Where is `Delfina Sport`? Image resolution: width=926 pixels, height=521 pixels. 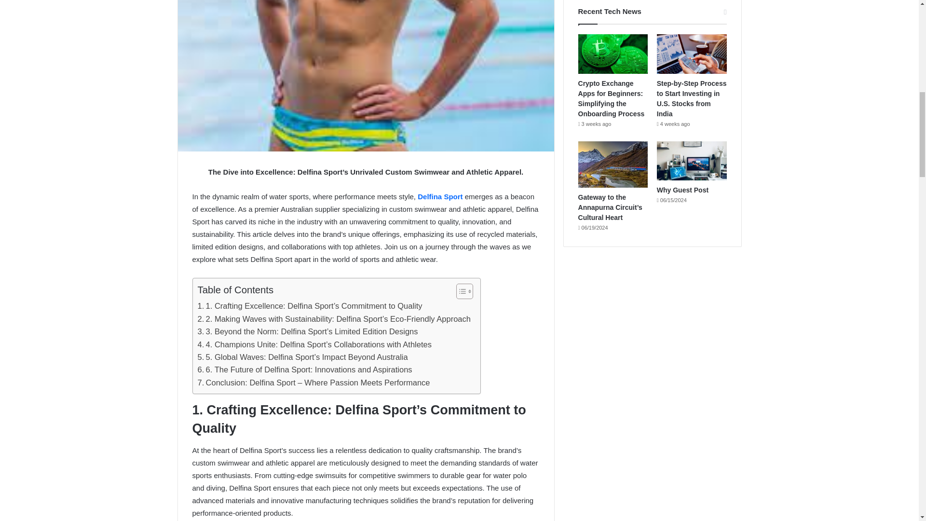
Delfina Sport is located at coordinates (440, 196).